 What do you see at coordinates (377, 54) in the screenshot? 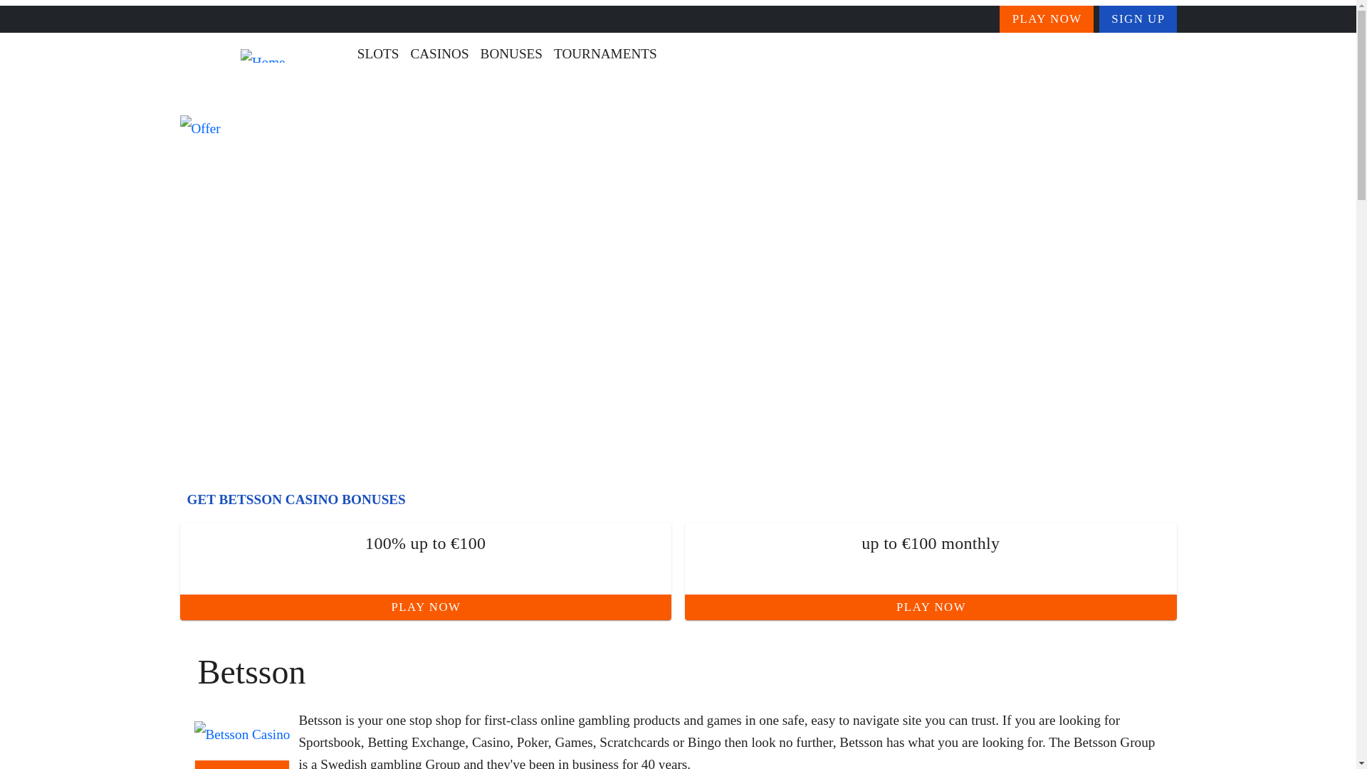
I see `SLOTS` at bounding box center [377, 54].